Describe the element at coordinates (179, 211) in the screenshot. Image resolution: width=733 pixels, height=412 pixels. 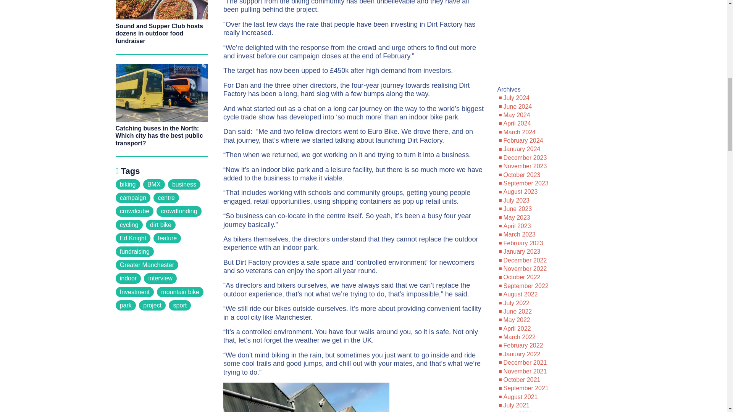
I see `crowdfunding` at that location.